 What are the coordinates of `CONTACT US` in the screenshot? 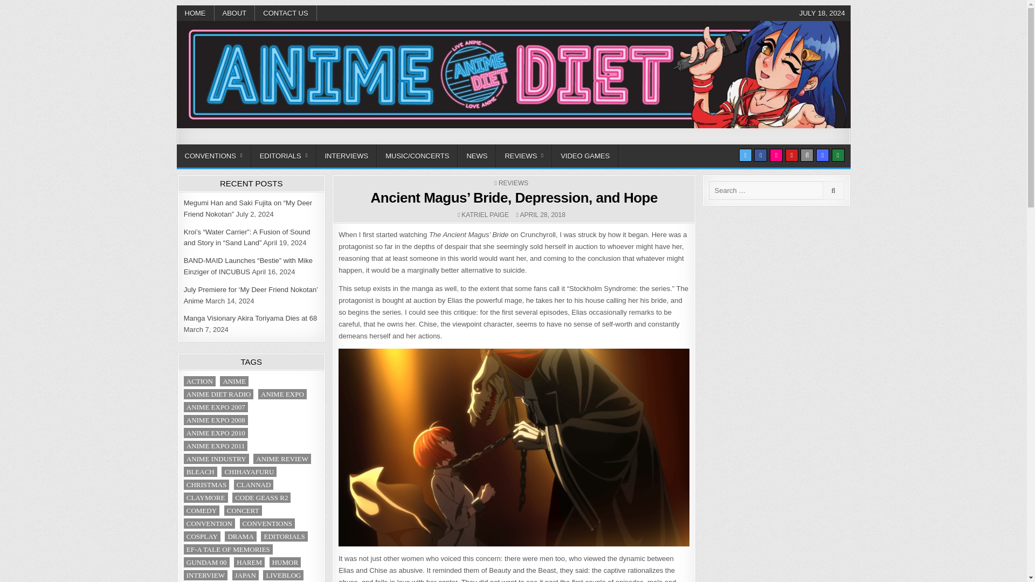 It's located at (286, 13).